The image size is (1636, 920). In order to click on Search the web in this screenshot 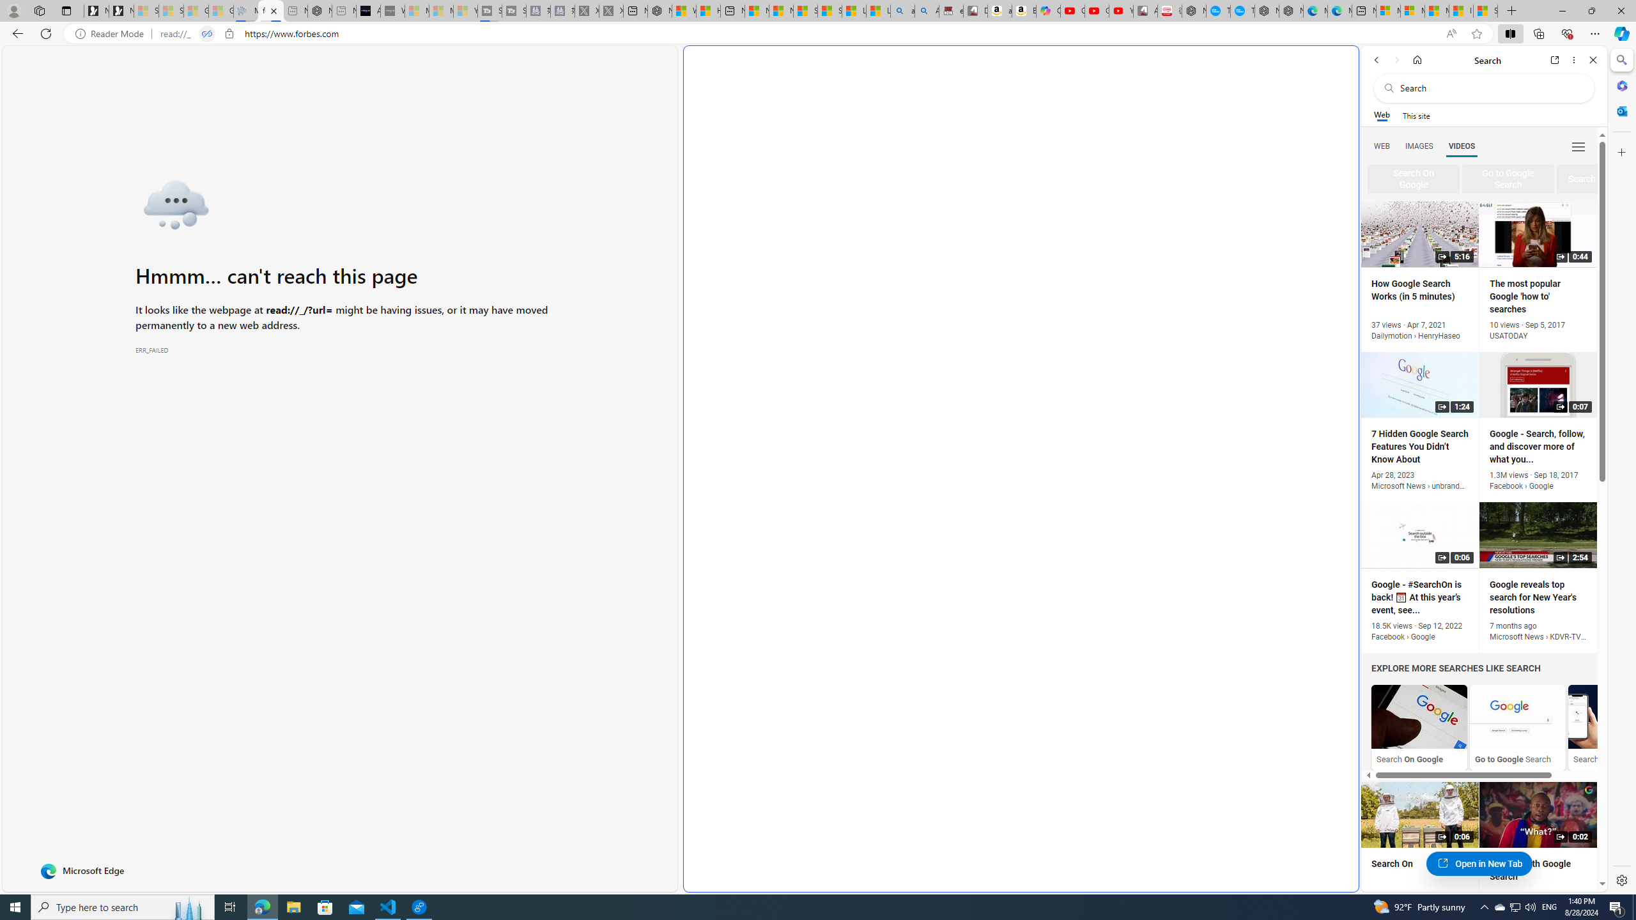, I will do `click(1490, 88)`.